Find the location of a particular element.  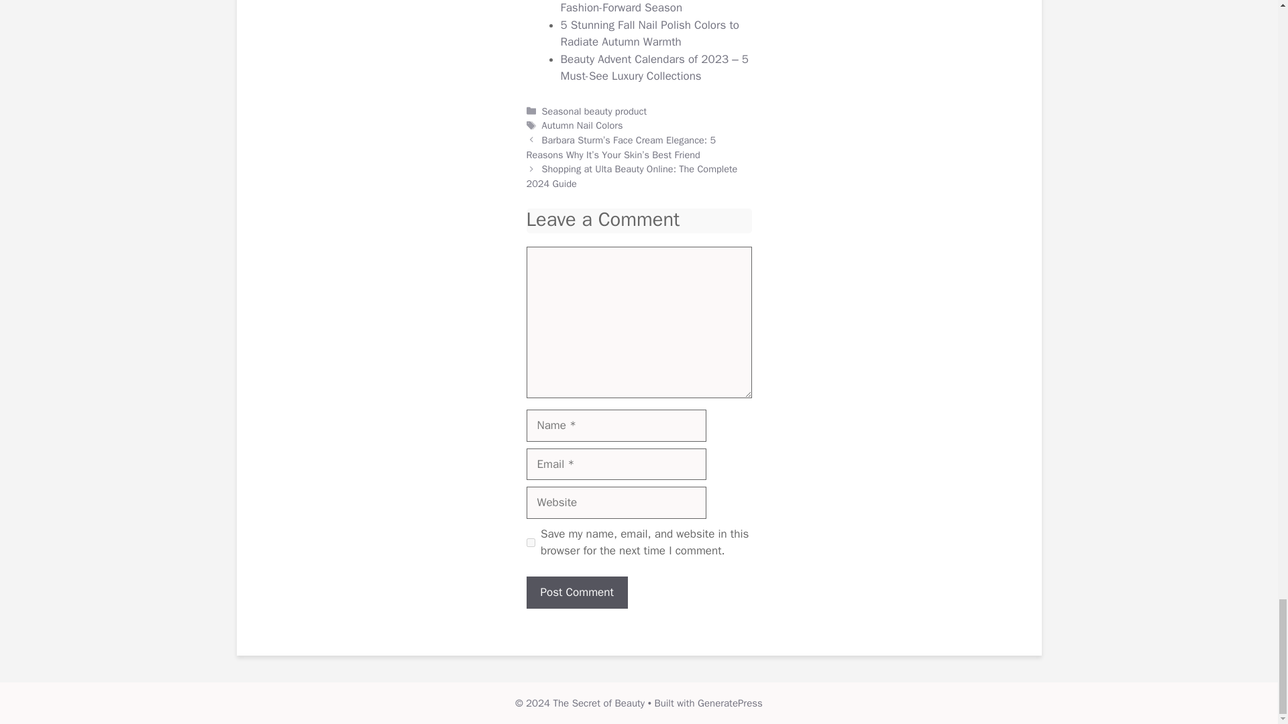

Shopping at Ulta Beauty Online: The Complete 2024 Guide is located at coordinates (631, 176).